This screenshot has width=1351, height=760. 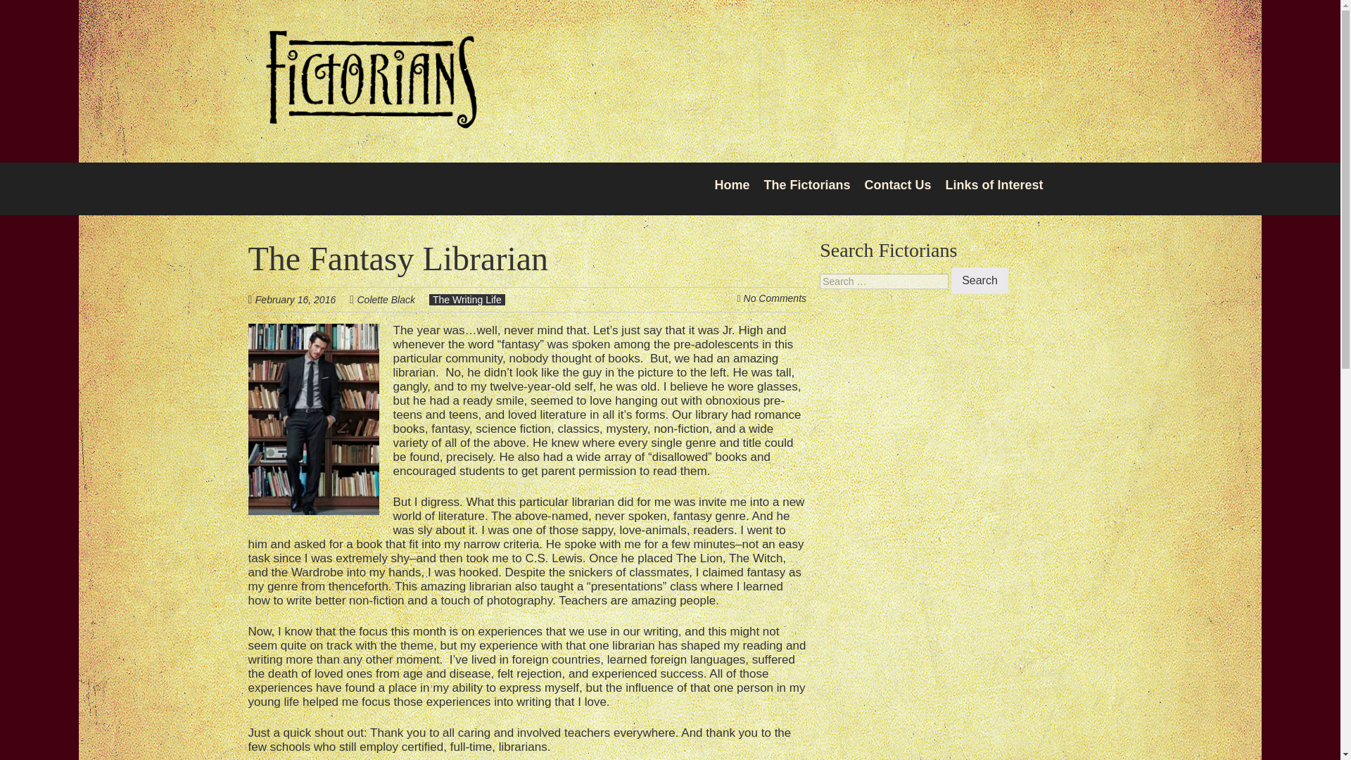 I want to click on Comment on The Fantasy Librarian, so click(x=775, y=298).